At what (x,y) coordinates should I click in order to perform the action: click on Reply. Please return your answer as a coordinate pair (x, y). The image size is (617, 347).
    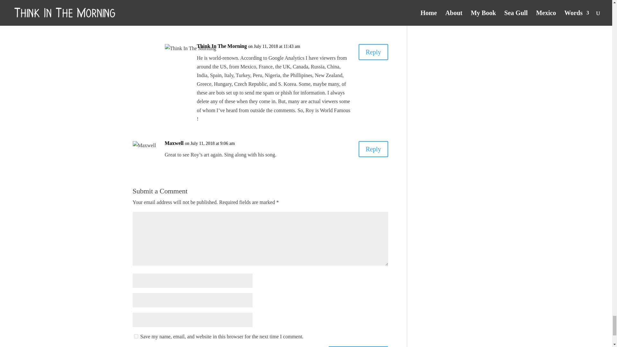
    Looking at the image, I should click on (373, 52).